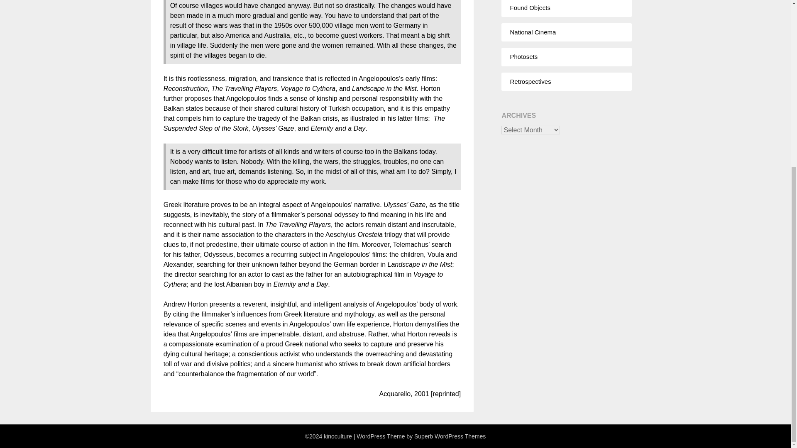  Describe the element at coordinates (450, 436) in the screenshot. I see `Superb WordPress Themes` at that location.